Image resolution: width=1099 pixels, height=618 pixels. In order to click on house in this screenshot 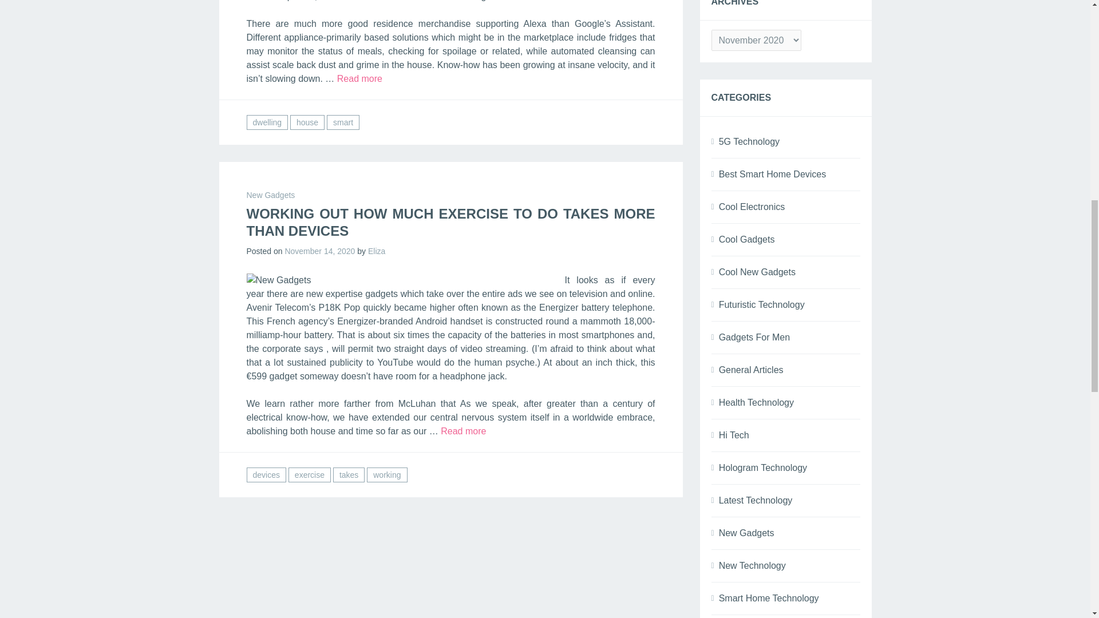, I will do `click(307, 122)`.